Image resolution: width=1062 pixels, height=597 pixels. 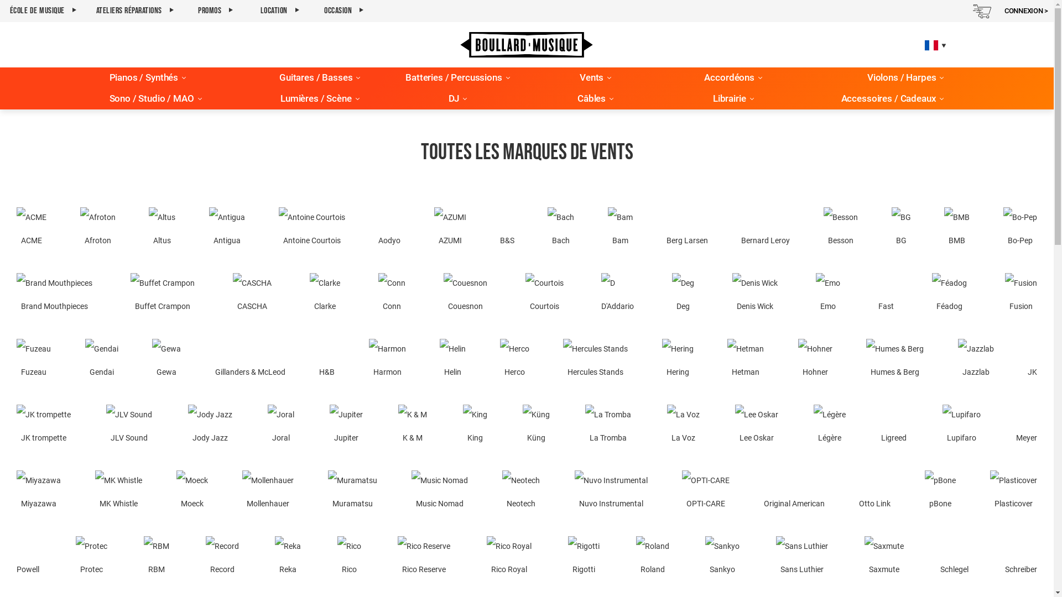 I want to click on Brand Mouthpieces, so click(x=54, y=295).